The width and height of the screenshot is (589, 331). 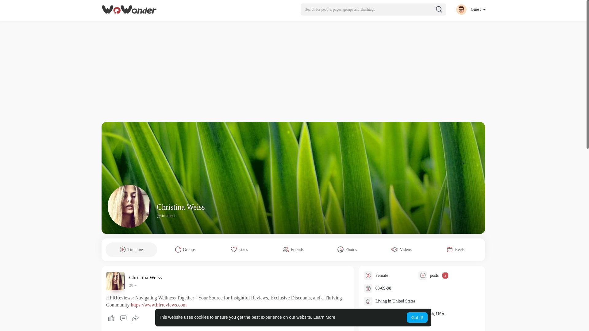 What do you see at coordinates (131, 249) in the screenshot?
I see `Timeline` at bounding box center [131, 249].